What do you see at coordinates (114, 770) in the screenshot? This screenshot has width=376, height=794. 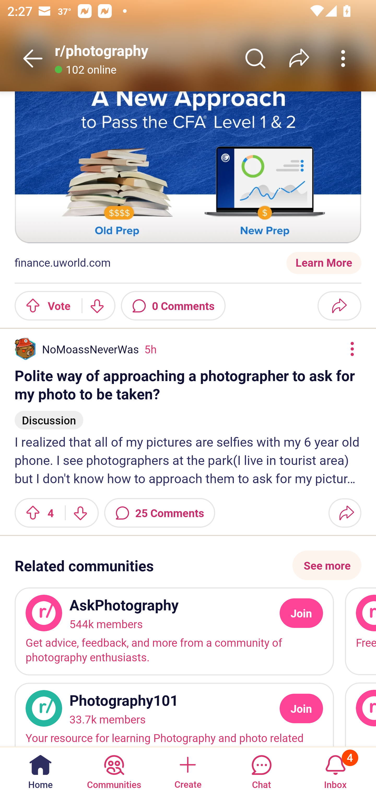 I see `Communities` at bounding box center [114, 770].